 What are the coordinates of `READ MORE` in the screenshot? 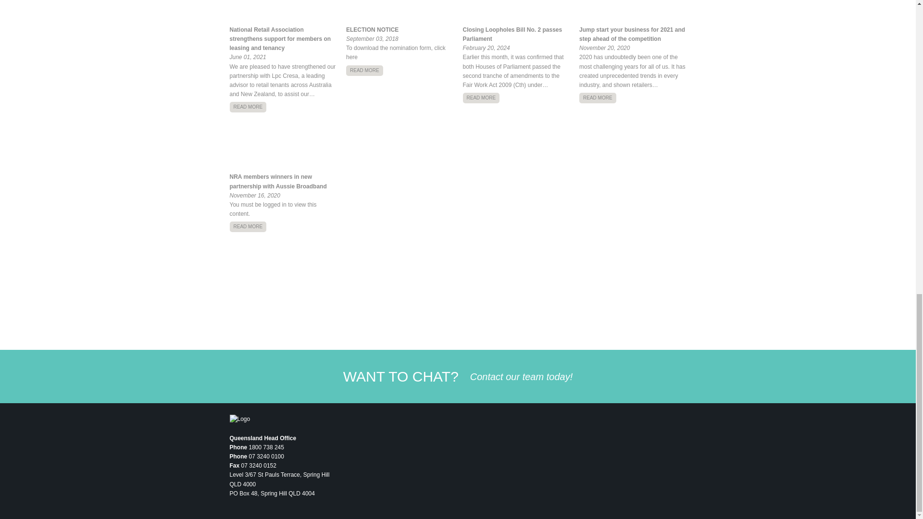 It's located at (248, 107).